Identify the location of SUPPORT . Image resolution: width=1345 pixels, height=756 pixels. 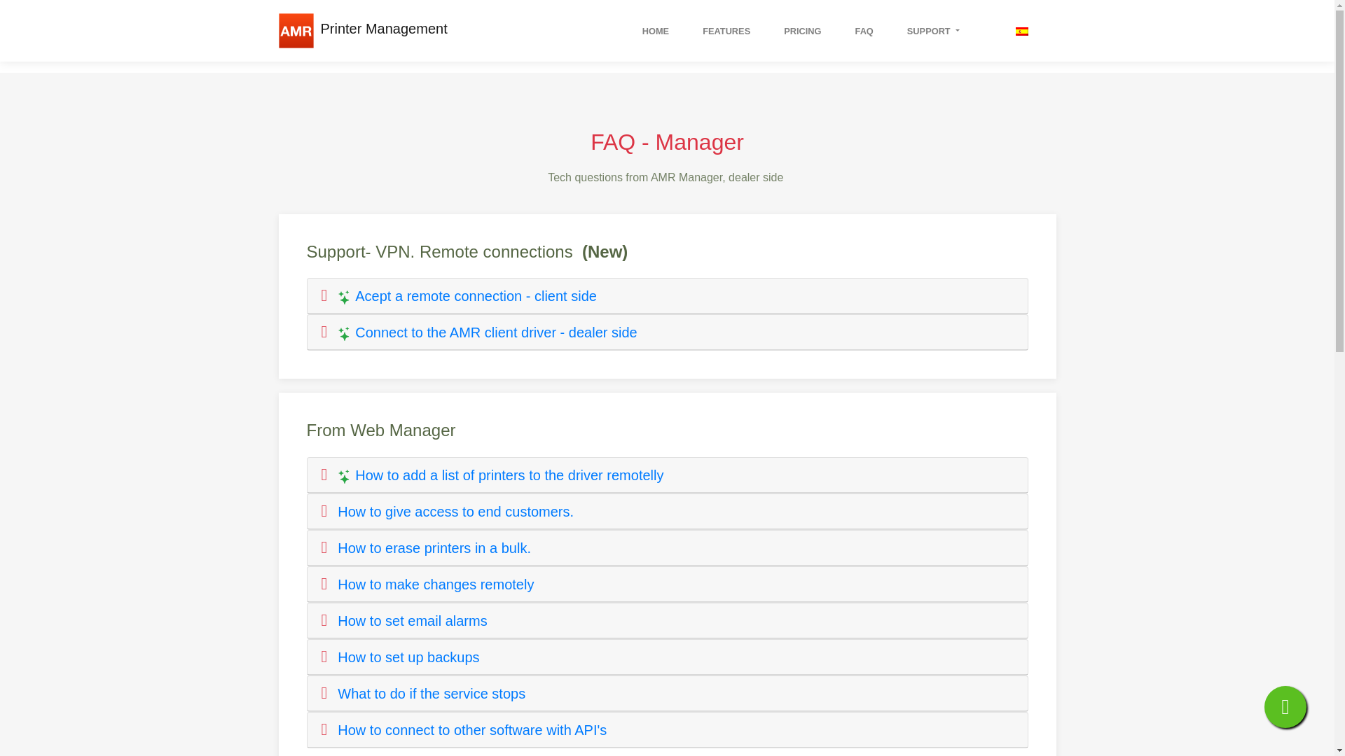
(933, 31).